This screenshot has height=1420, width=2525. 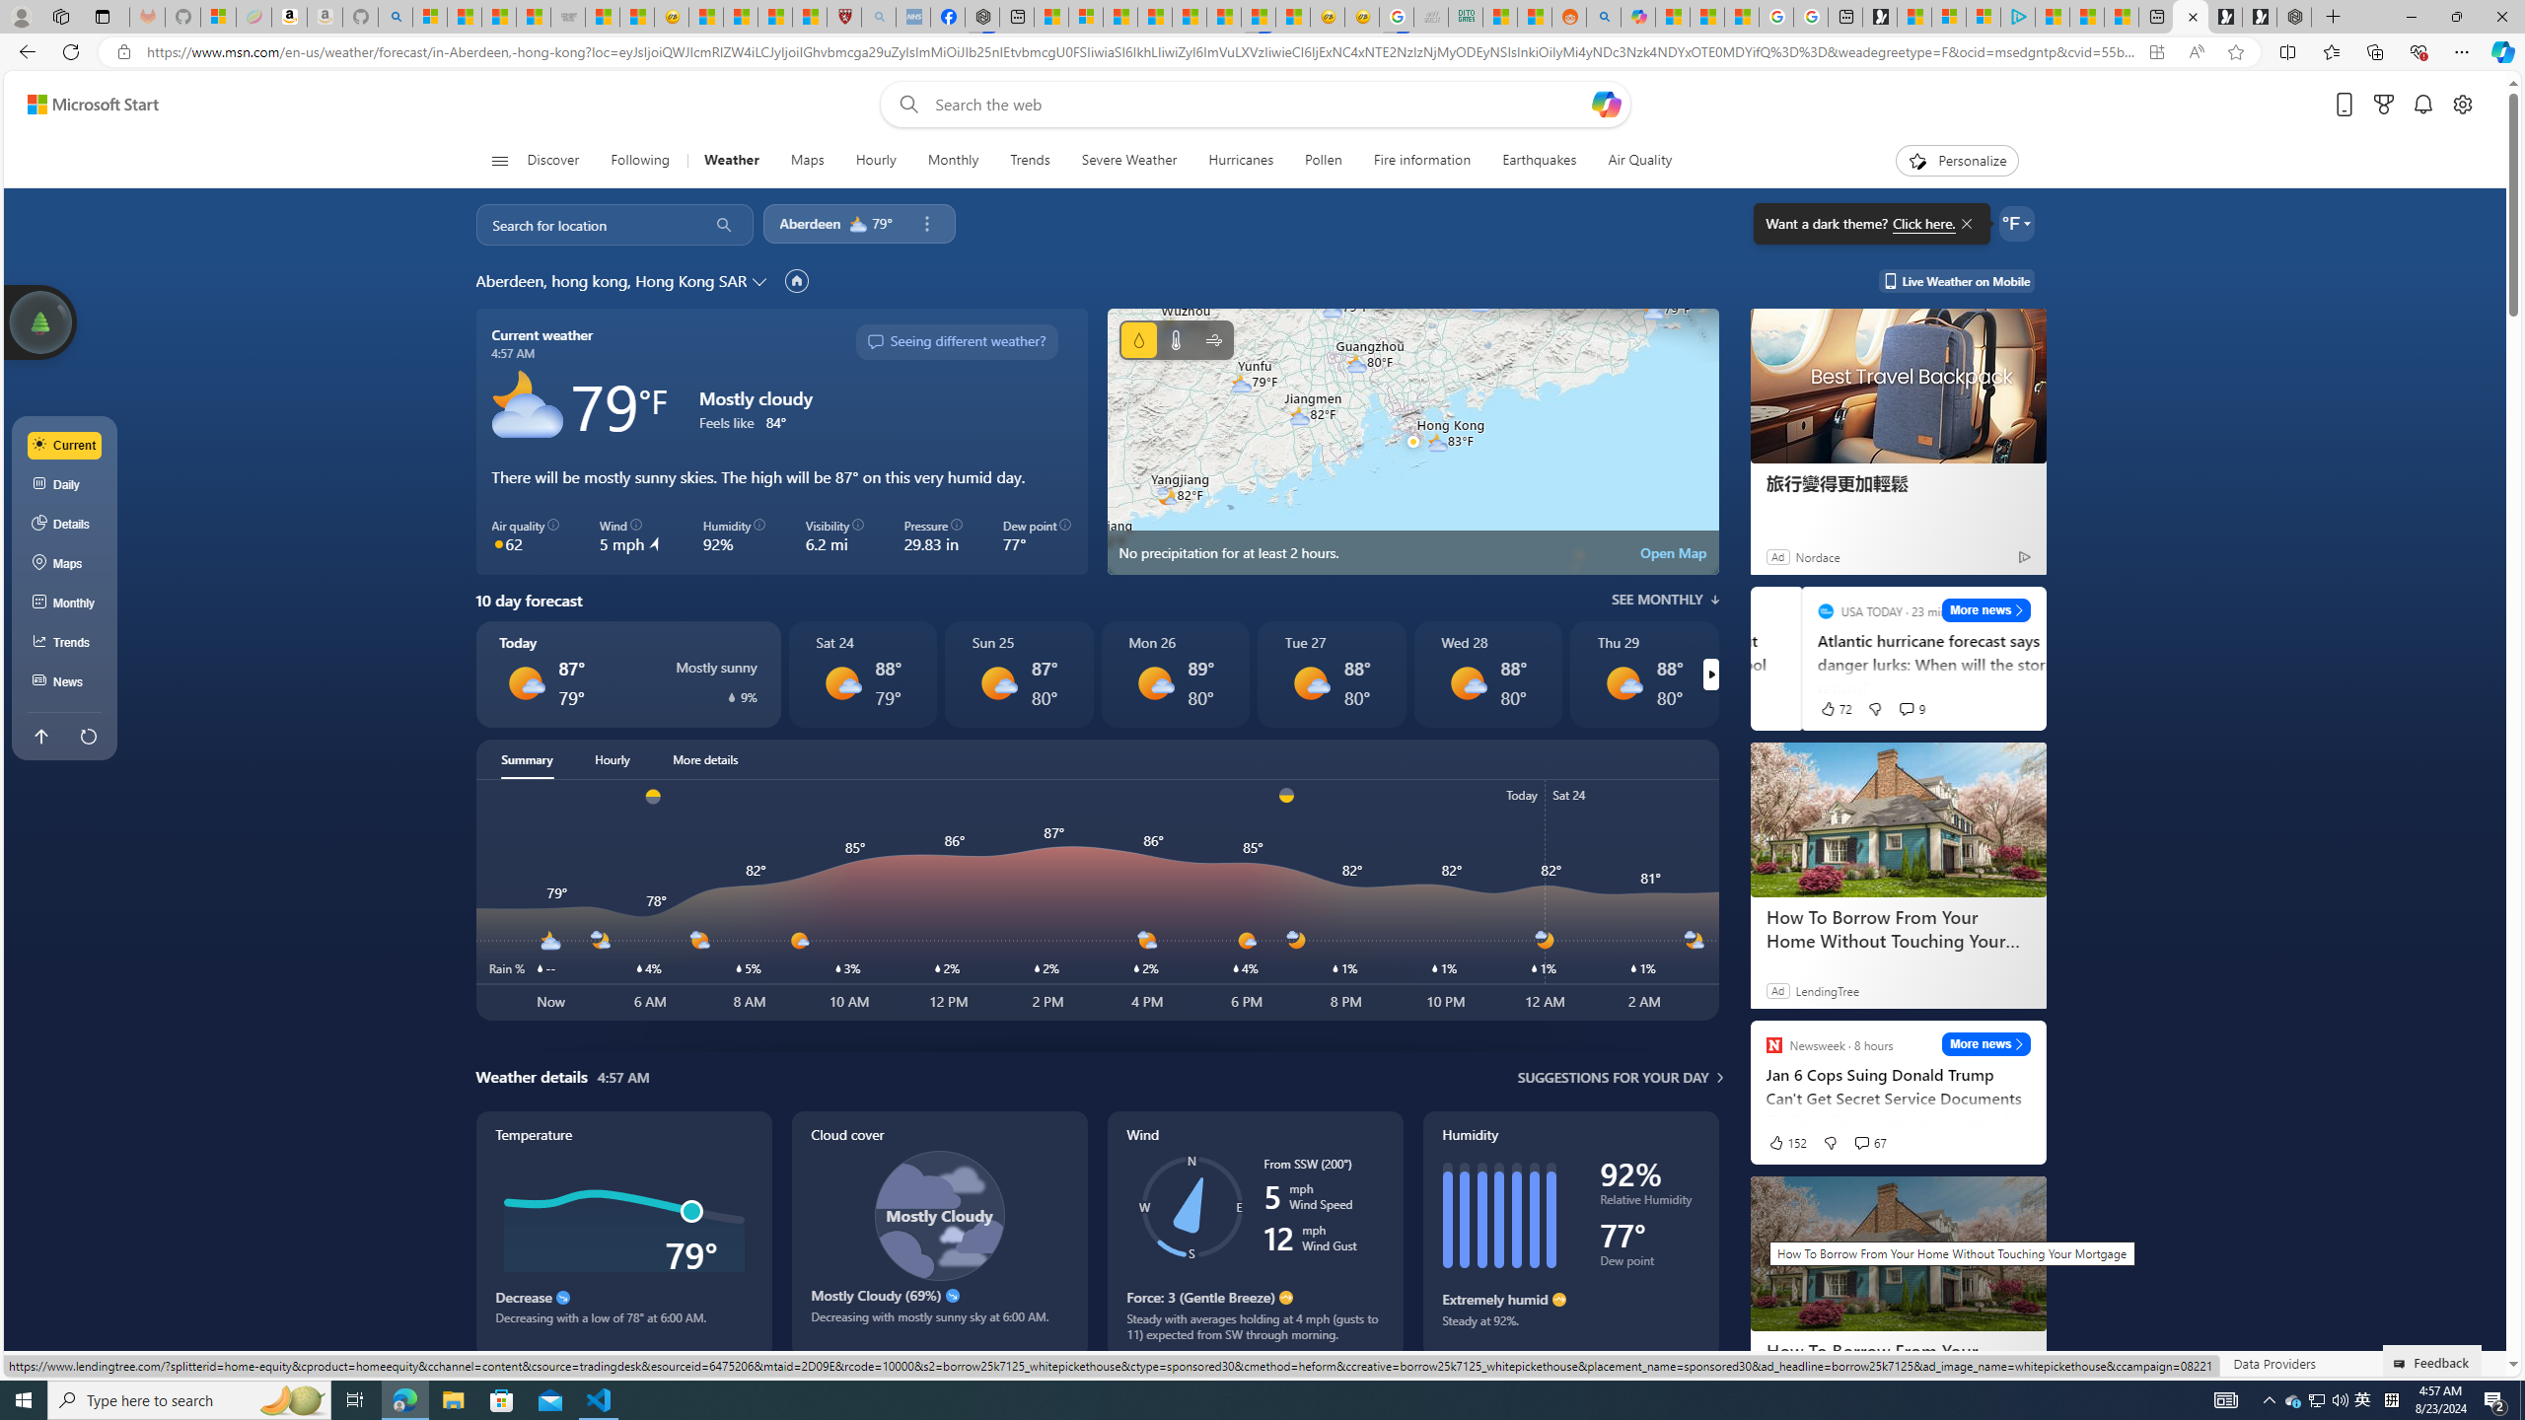 I want to click on More news, so click(x=1985, y=1043).